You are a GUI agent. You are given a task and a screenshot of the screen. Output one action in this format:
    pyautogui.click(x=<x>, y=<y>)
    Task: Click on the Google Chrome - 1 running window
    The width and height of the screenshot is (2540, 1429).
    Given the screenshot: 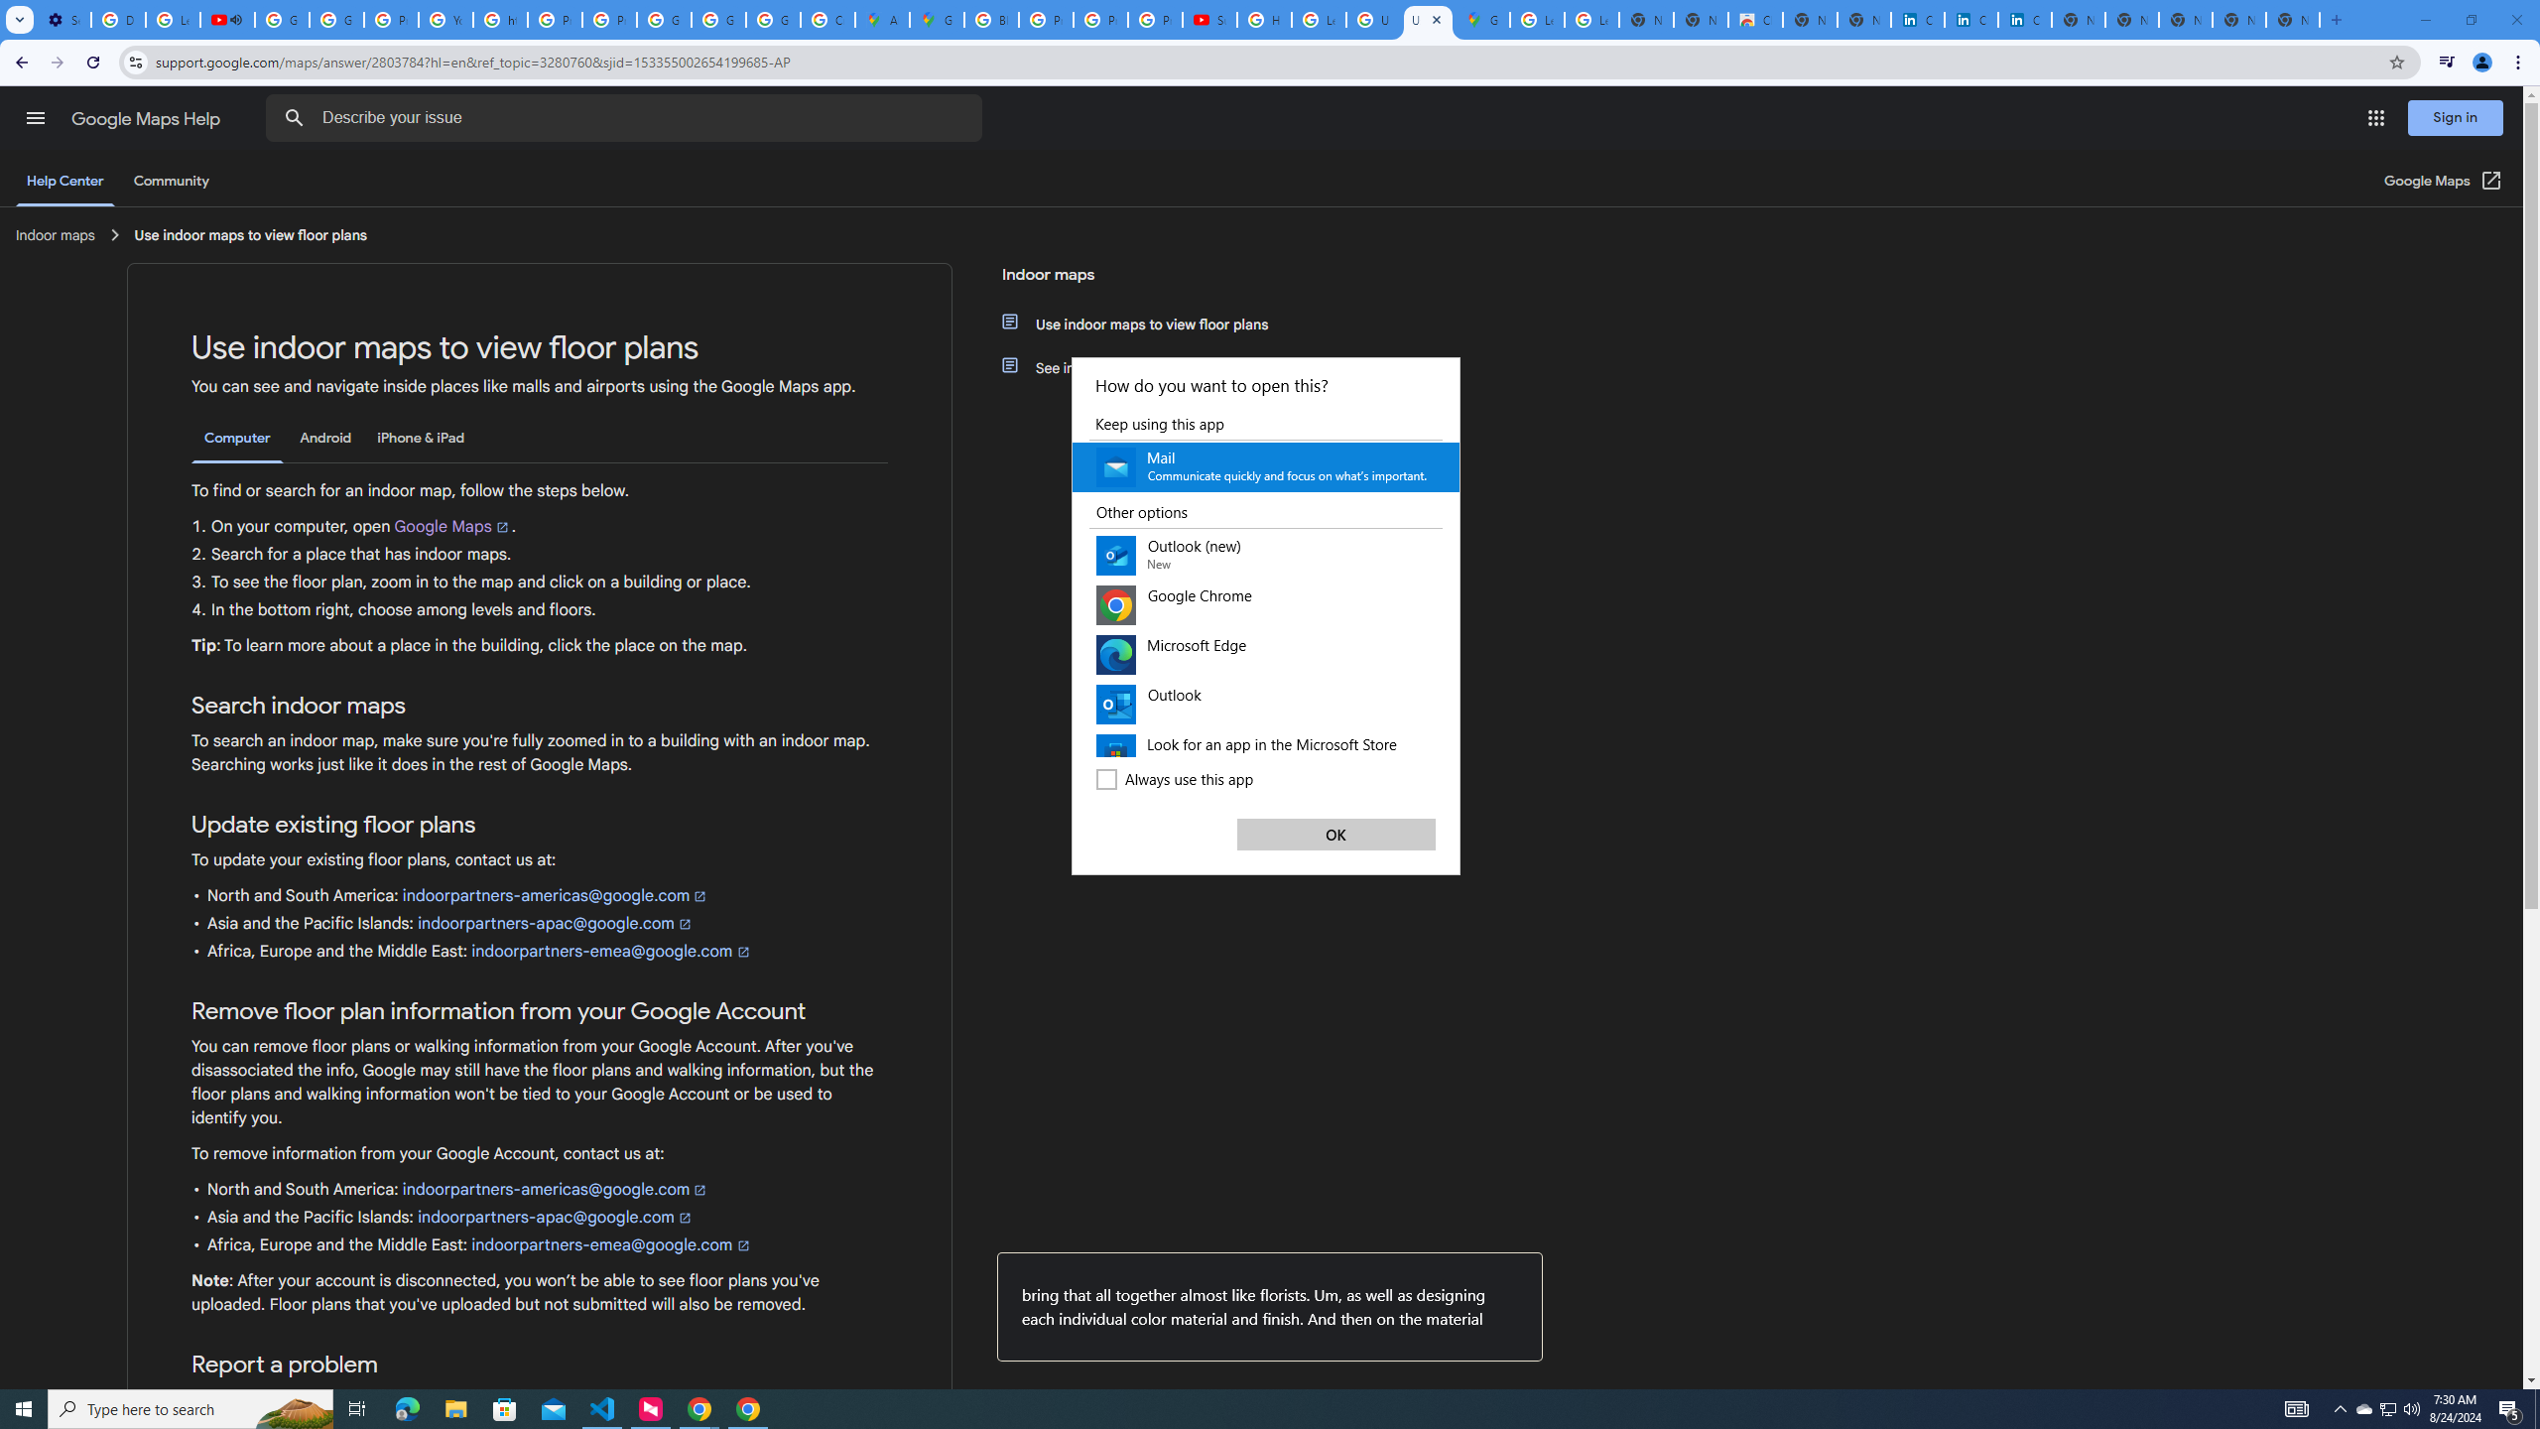 What is the action you would take?
    pyautogui.click(x=748, y=1409)
    